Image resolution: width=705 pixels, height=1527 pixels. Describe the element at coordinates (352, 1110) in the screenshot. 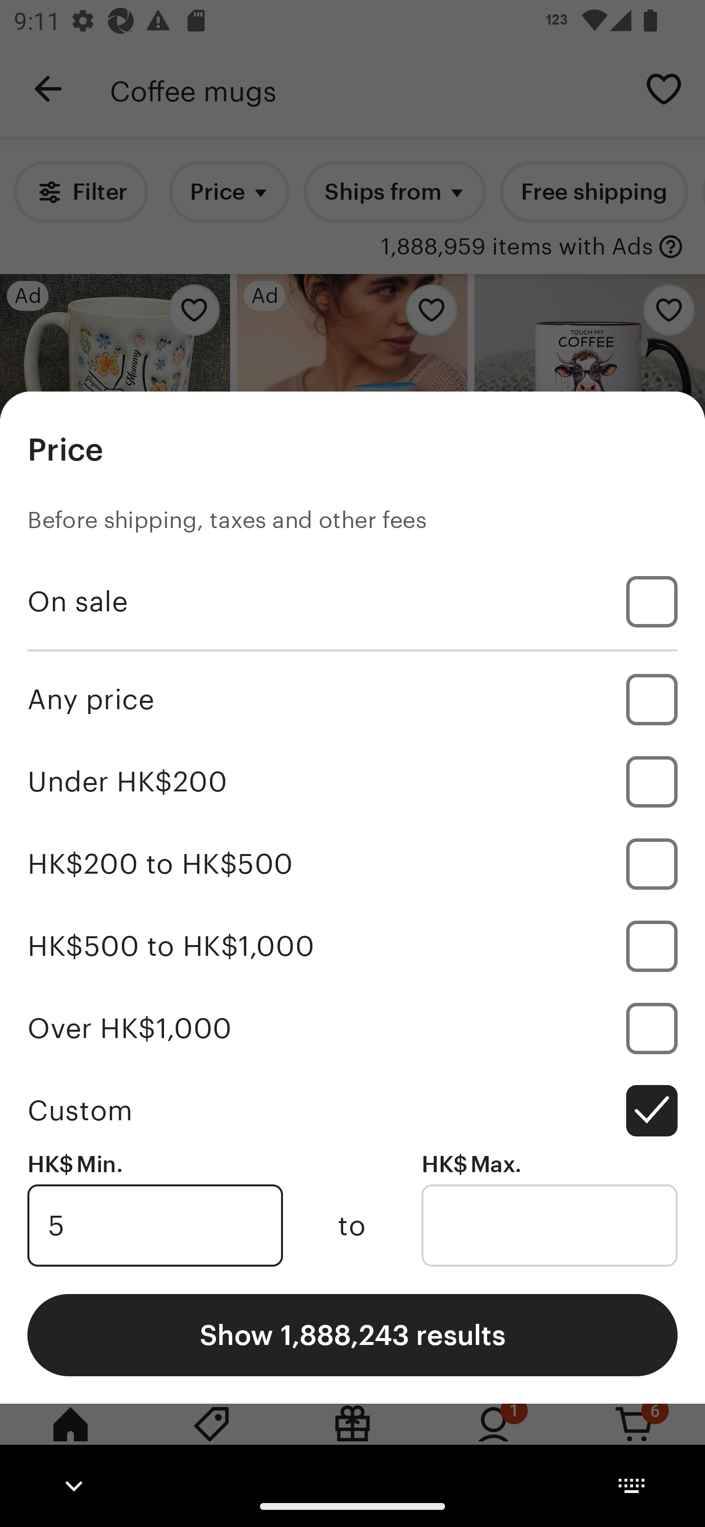

I see `Custom` at that location.